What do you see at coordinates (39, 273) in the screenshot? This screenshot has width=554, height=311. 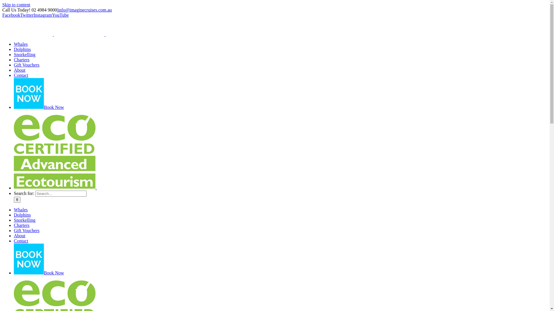 I see `Book Now` at bounding box center [39, 273].